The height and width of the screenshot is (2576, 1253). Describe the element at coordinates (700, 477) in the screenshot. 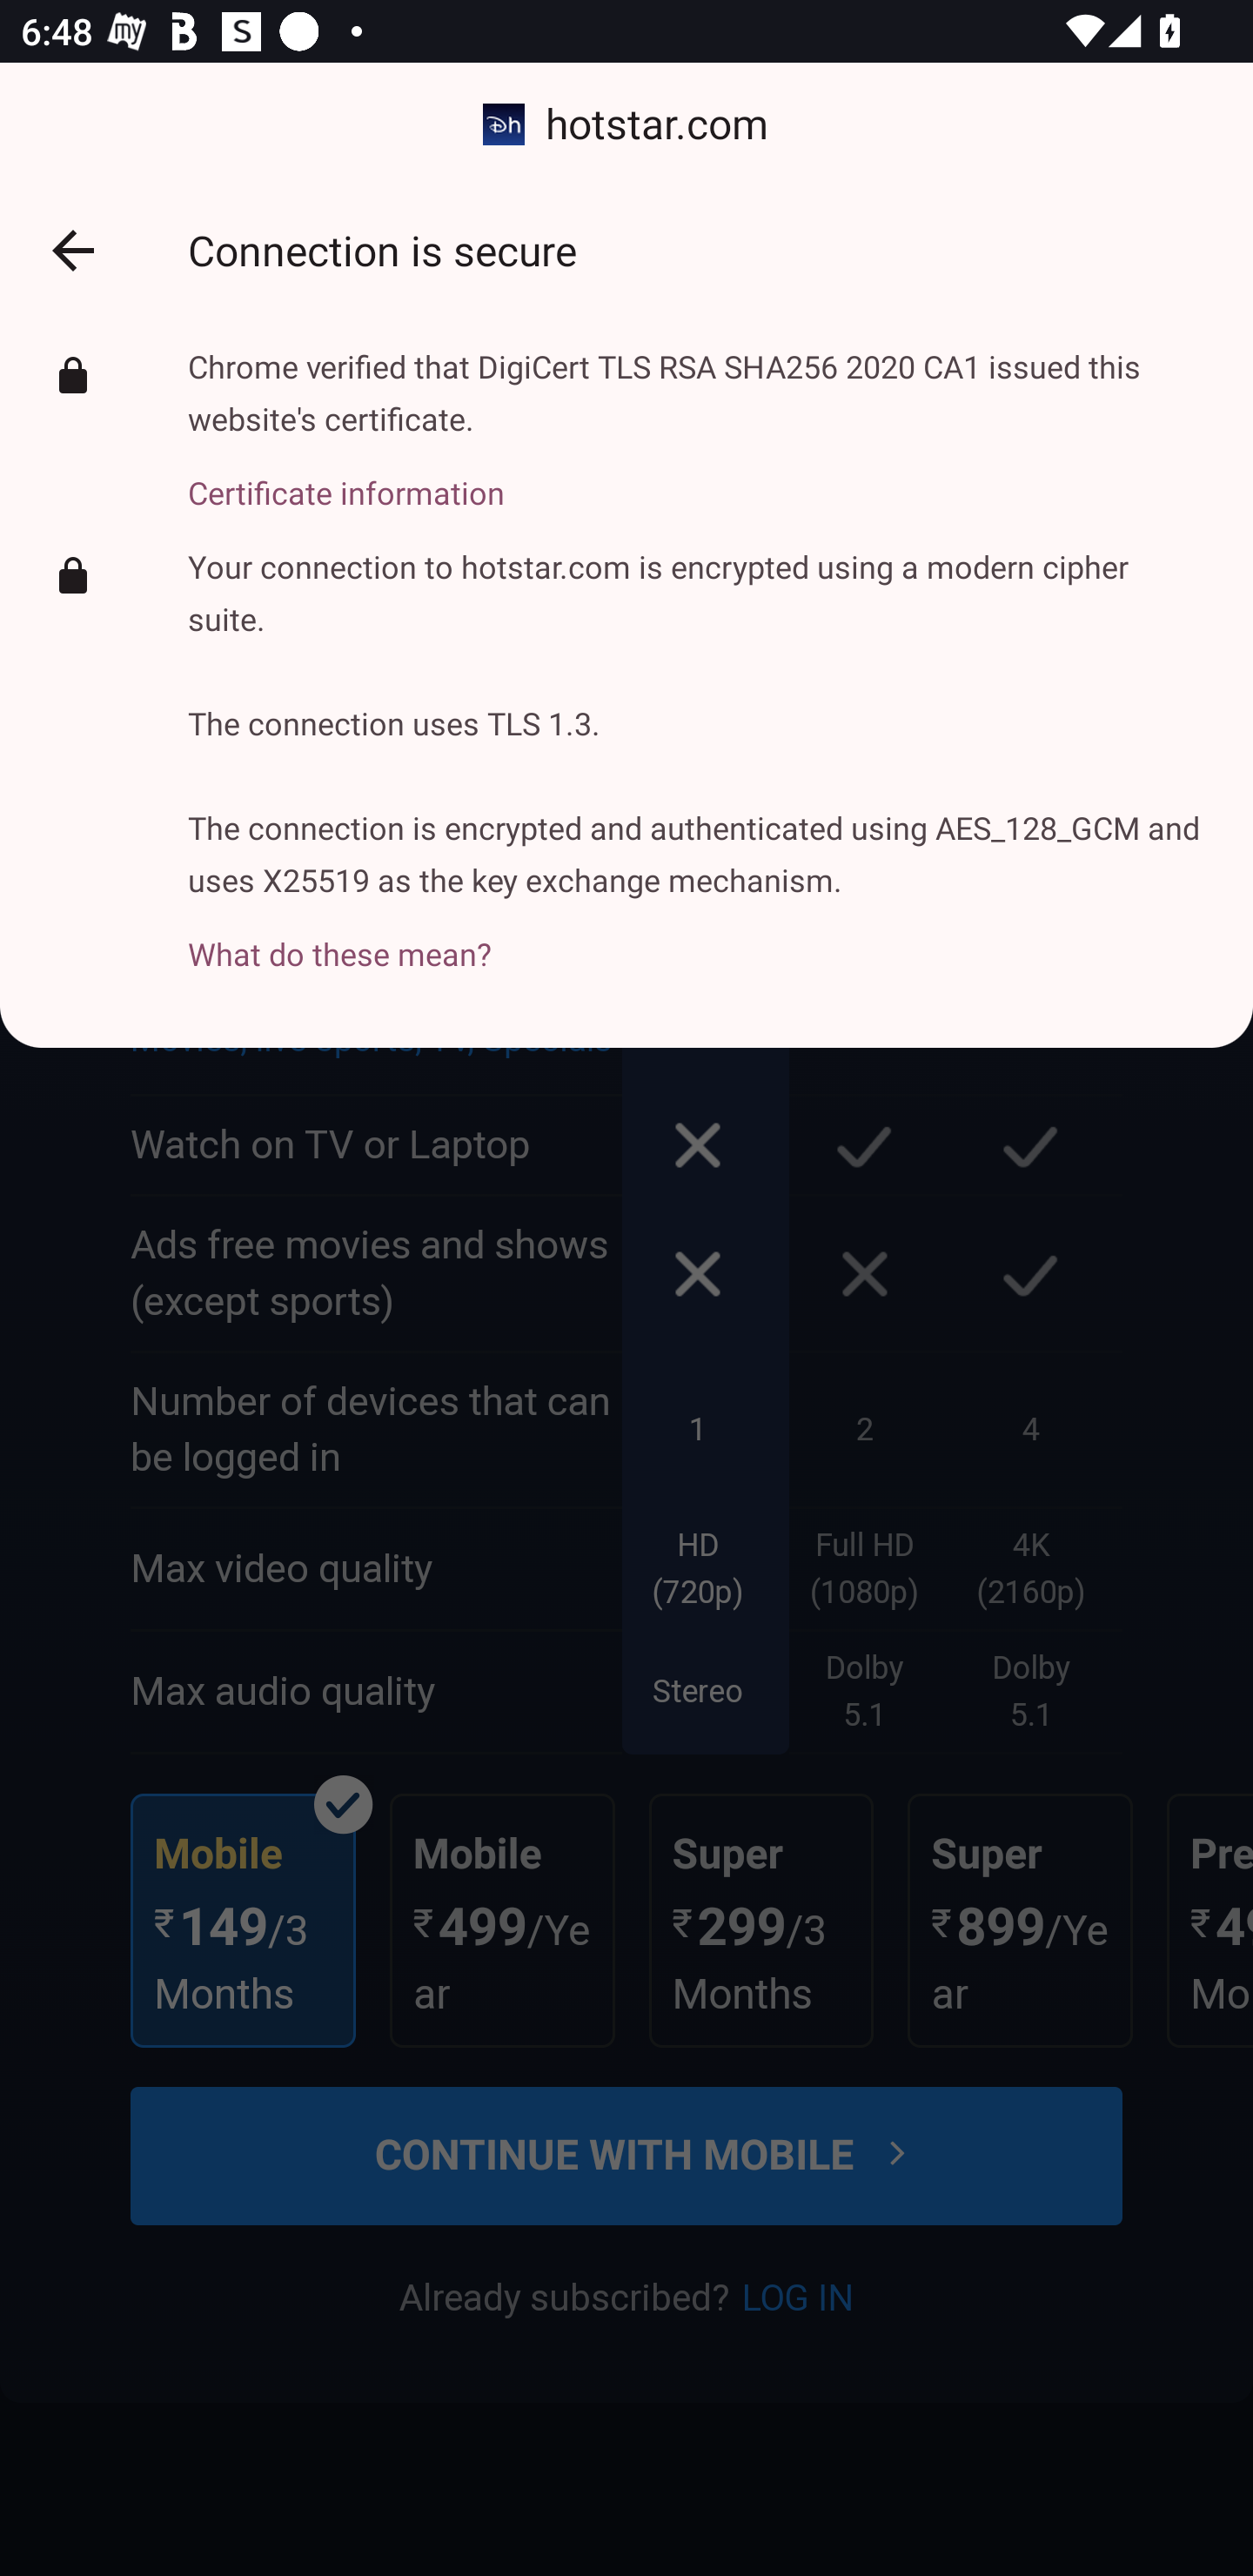

I see `Certificate information` at that location.